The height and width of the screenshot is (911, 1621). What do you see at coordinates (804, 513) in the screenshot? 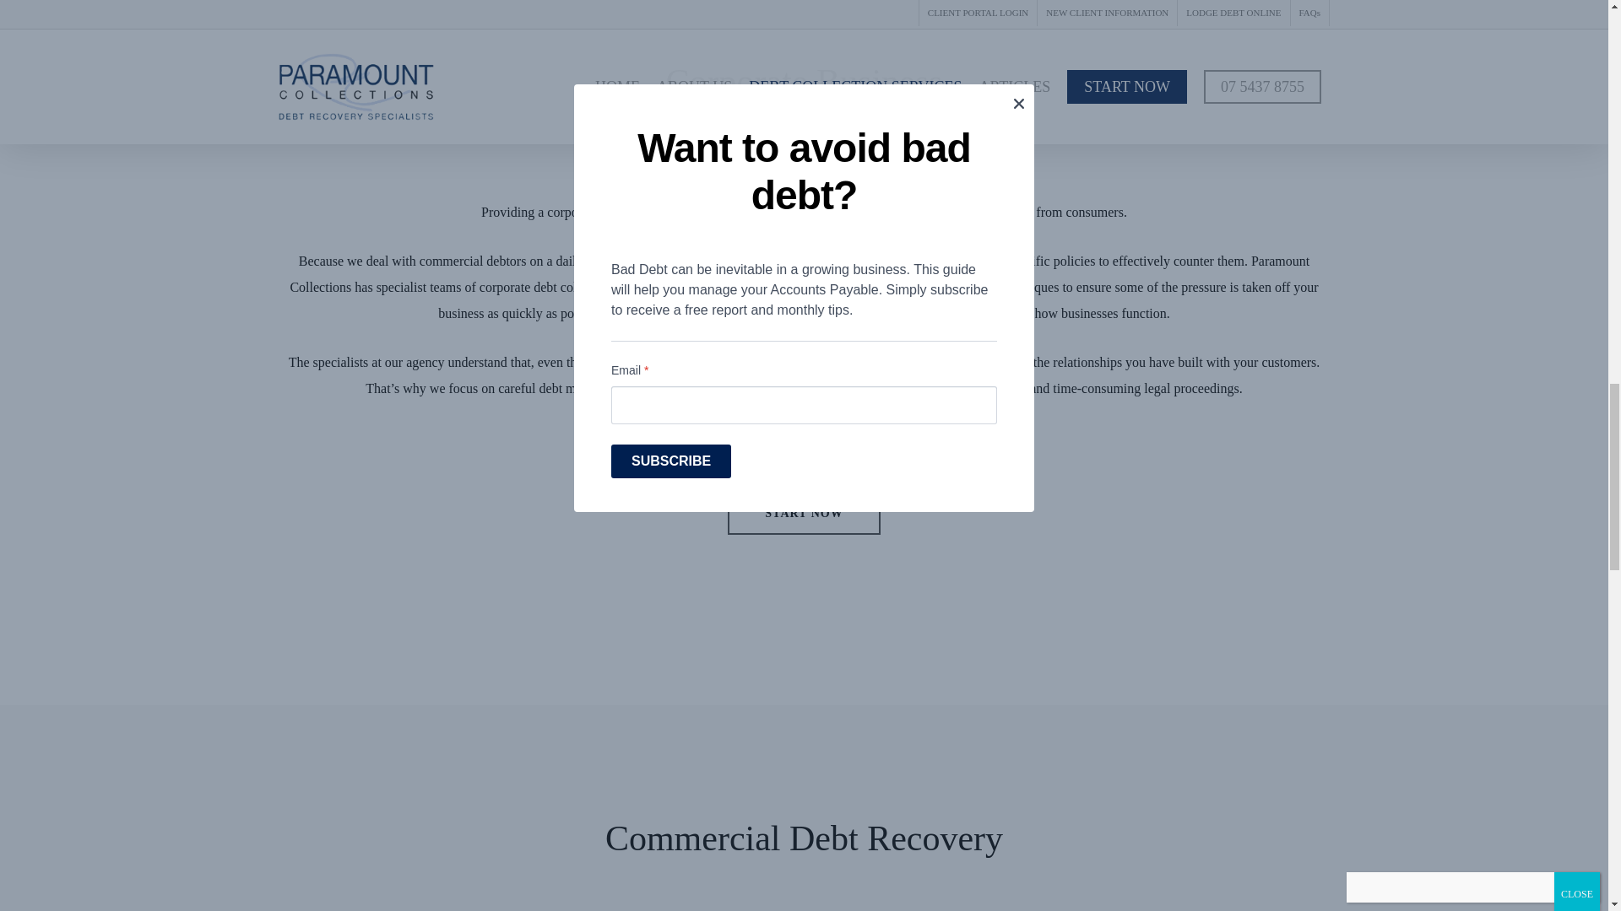
I see `START NOW` at bounding box center [804, 513].